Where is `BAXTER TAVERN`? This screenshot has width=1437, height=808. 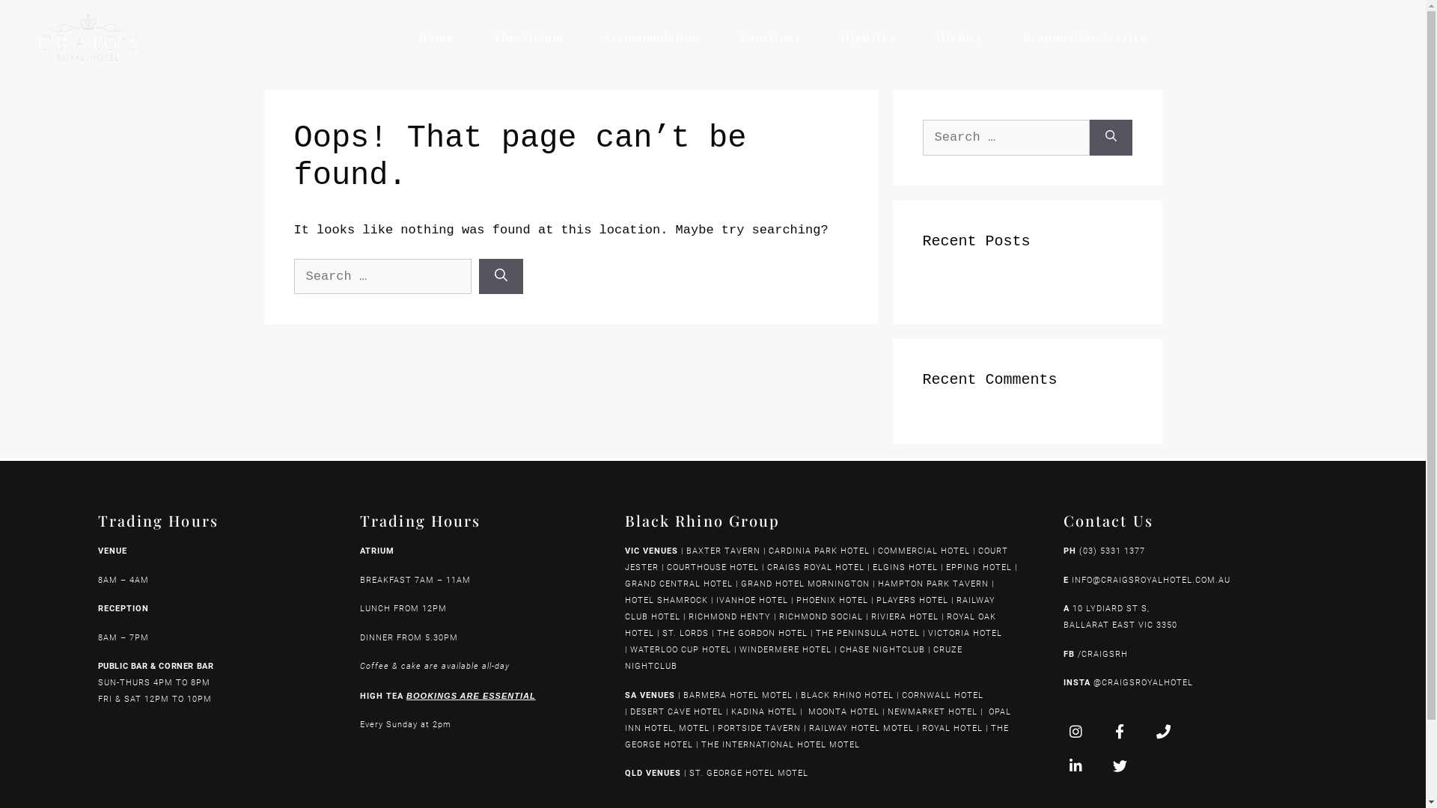
BAXTER TAVERN is located at coordinates (723, 551).